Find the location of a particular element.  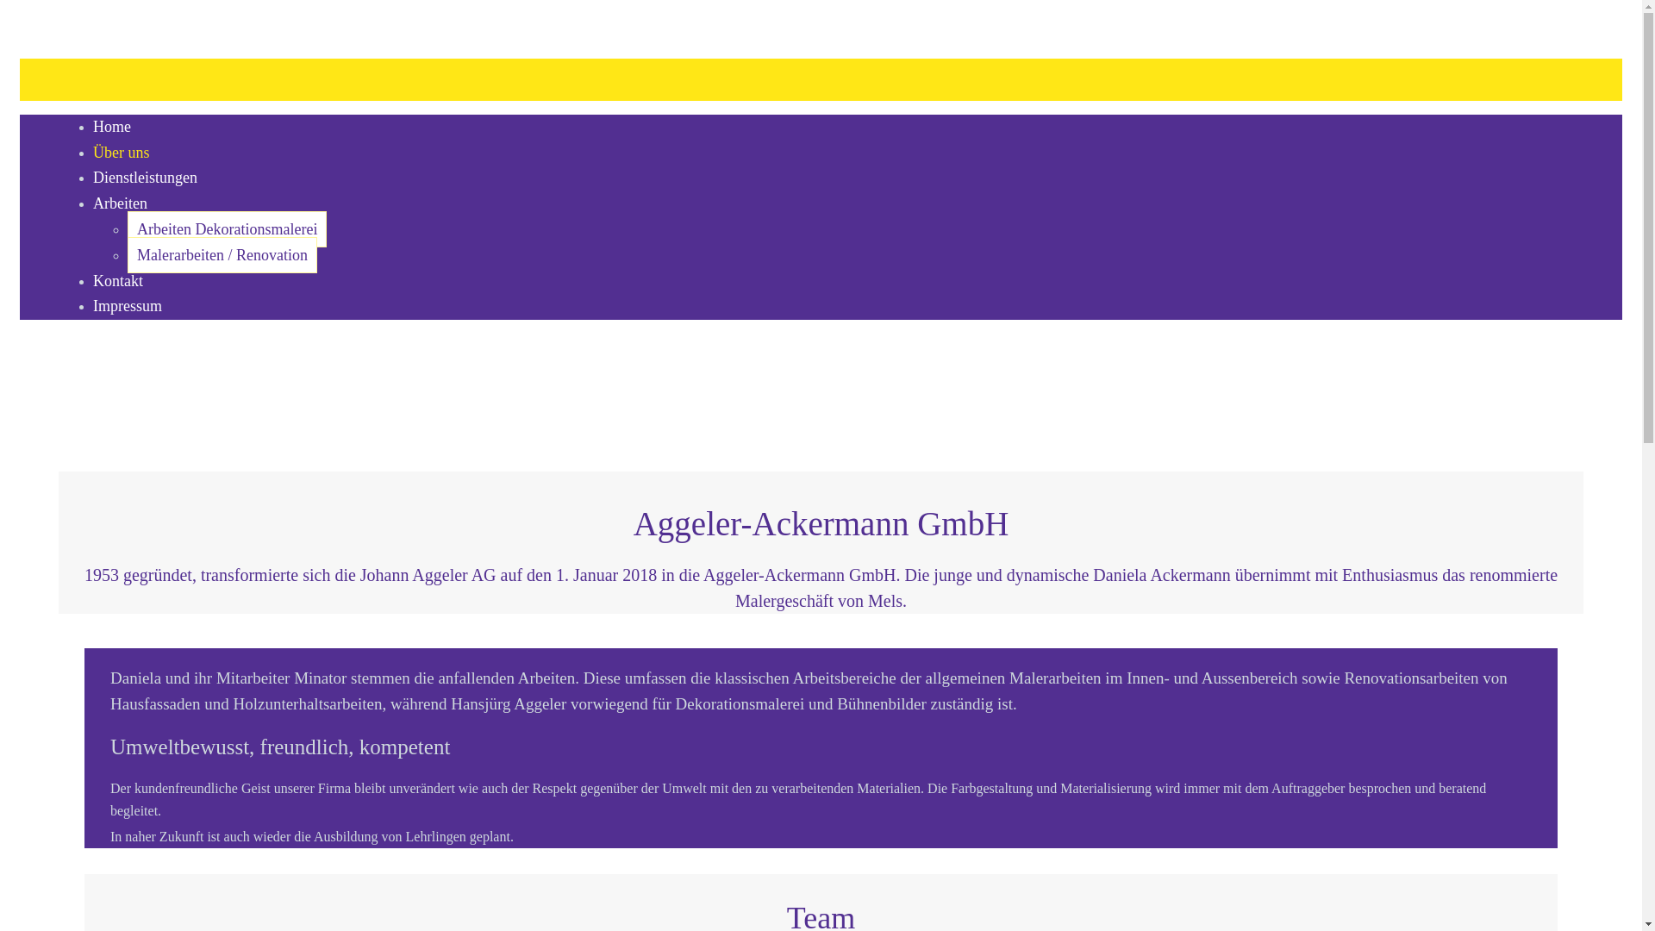

Malerarbeiten / Renovation is located at coordinates (222, 255).